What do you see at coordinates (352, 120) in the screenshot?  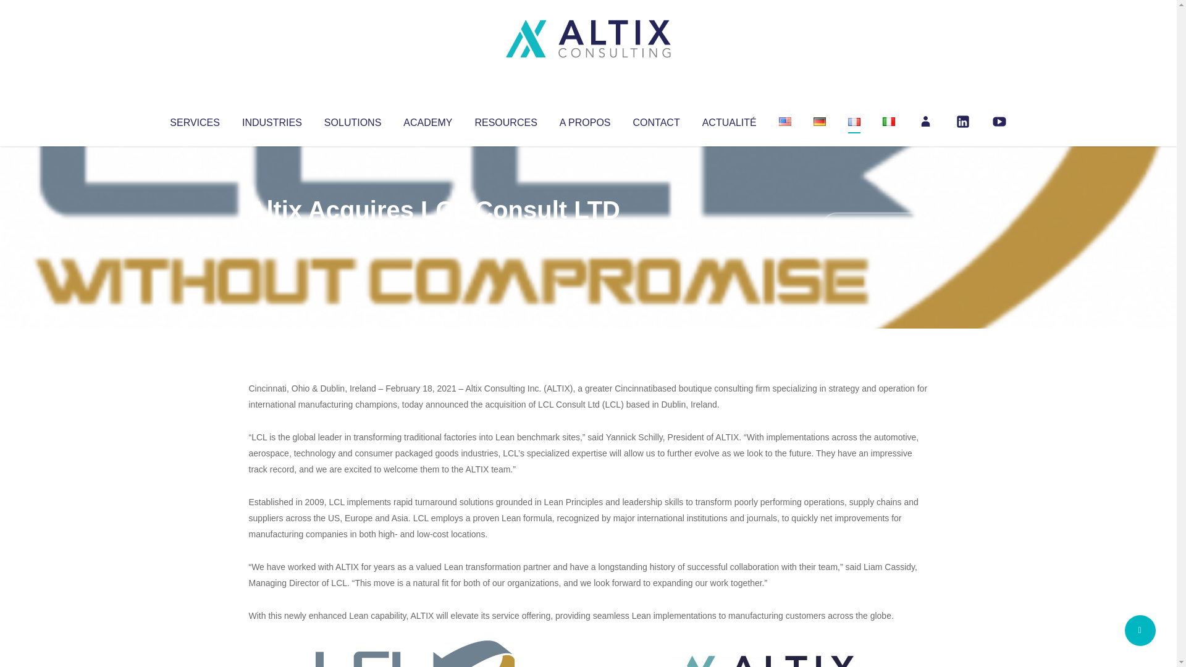 I see `SOLUTIONS` at bounding box center [352, 120].